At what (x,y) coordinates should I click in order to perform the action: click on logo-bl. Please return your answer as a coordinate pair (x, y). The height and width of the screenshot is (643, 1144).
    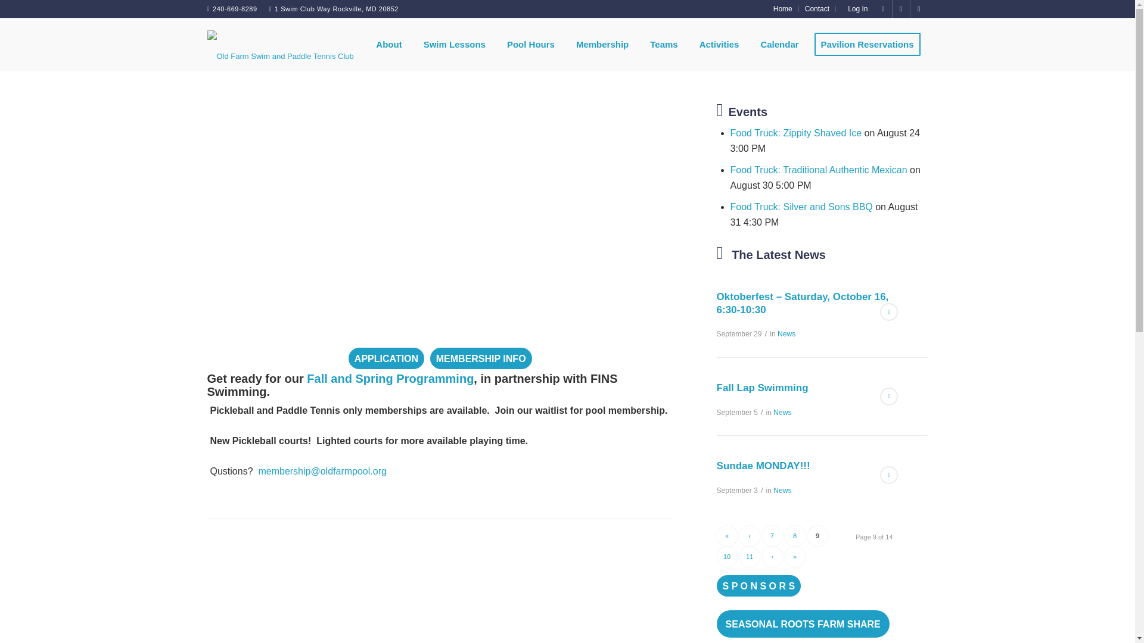
    Looking at the image, I should click on (280, 54).